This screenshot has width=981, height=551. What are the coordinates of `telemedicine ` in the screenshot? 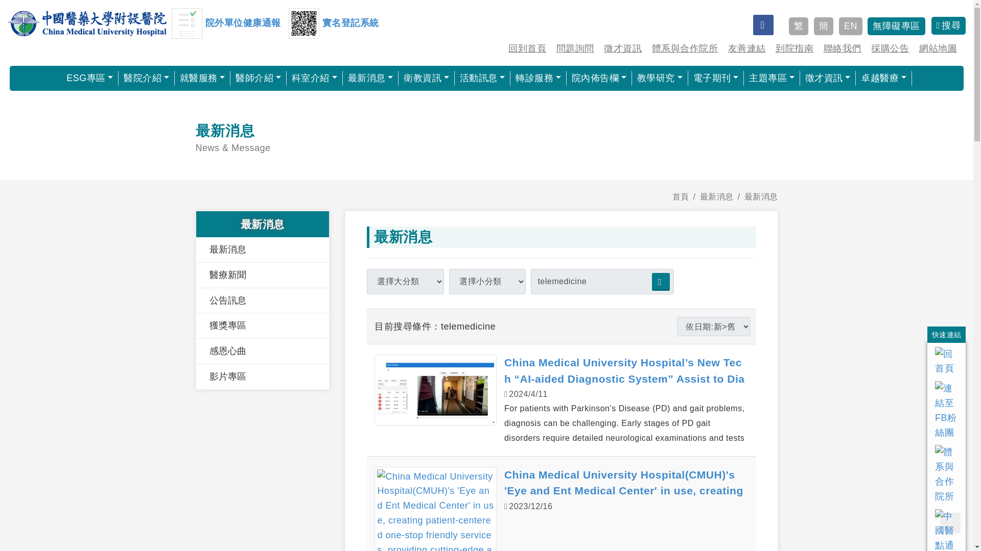 It's located at (602, 282).